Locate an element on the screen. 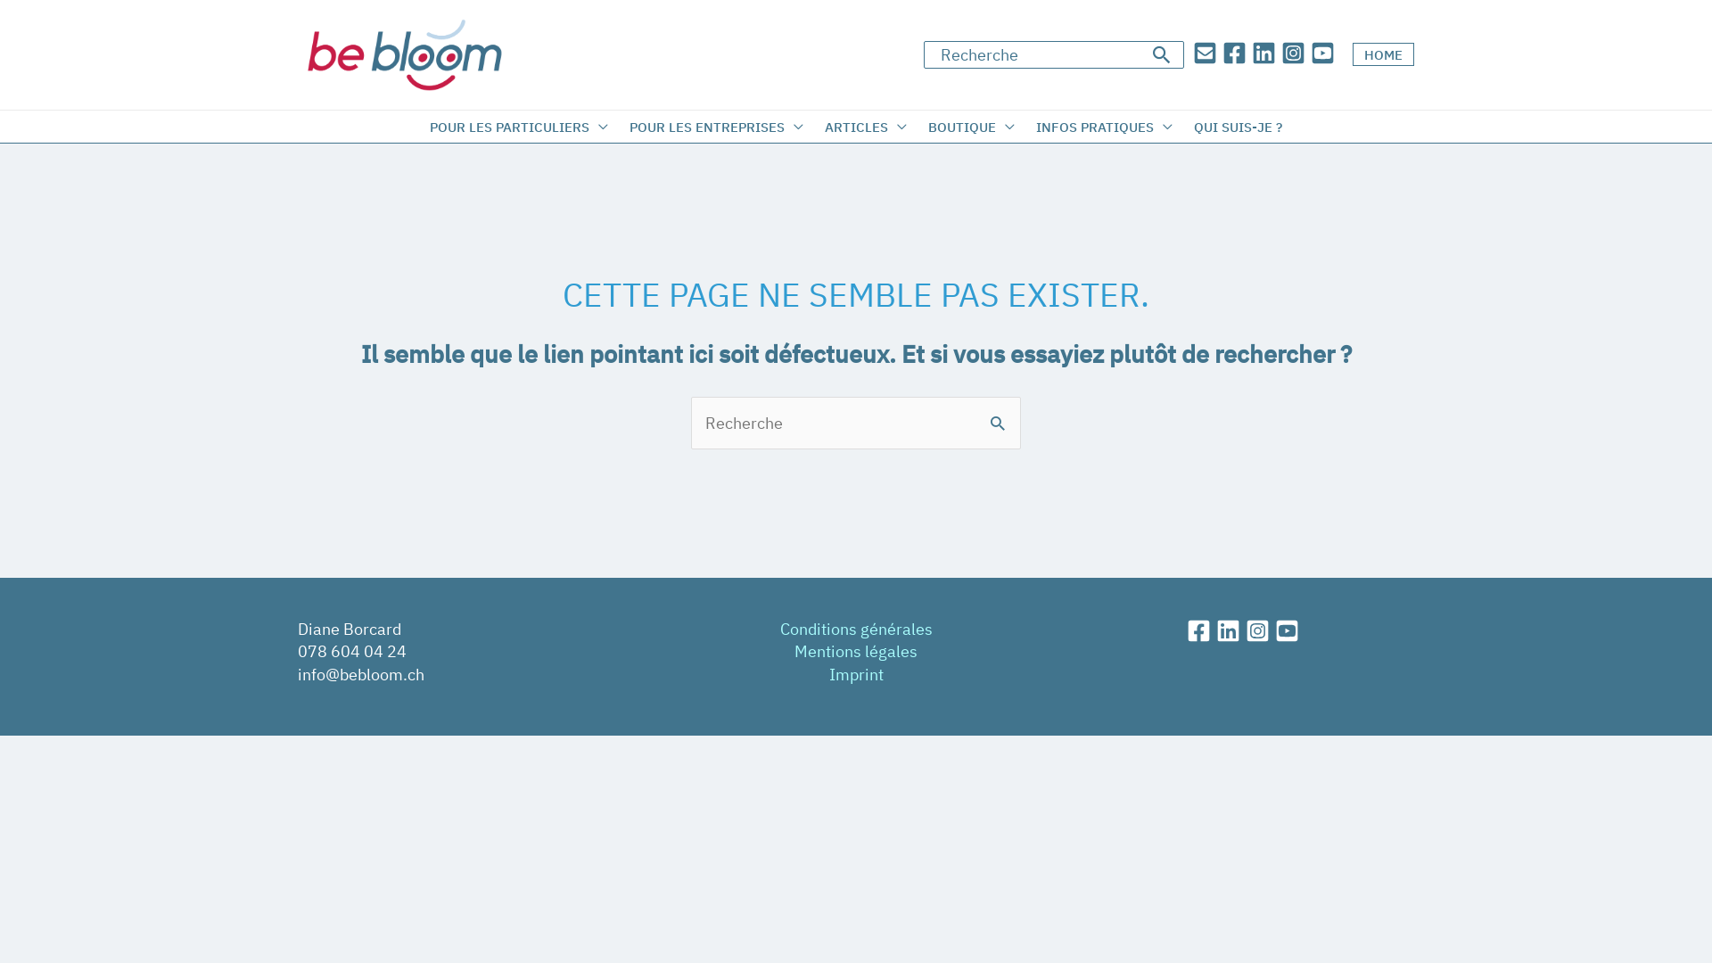 The width and height of the screenshot is (1712, 963). POUR LES ENTREPRISES is located at coordinates (717, 127).